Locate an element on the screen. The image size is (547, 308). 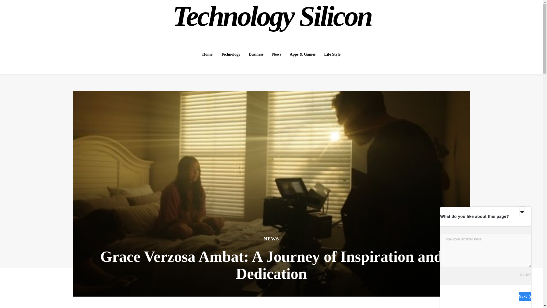
Home is located at coordinates (207, 54).